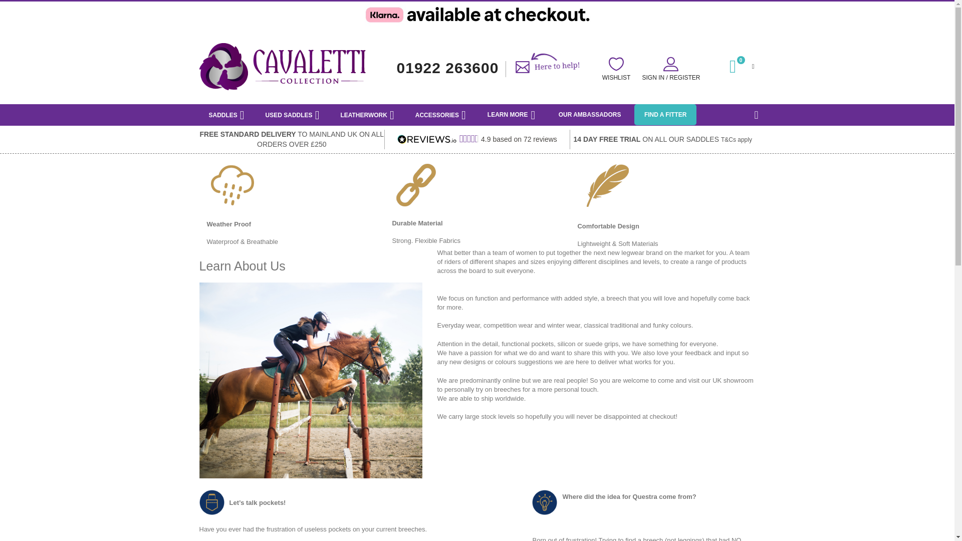 This screenshot has height=541, width=962. Describe the element at coordinates (448, 68) in the screenshot. I see `01922 263600` at that location.